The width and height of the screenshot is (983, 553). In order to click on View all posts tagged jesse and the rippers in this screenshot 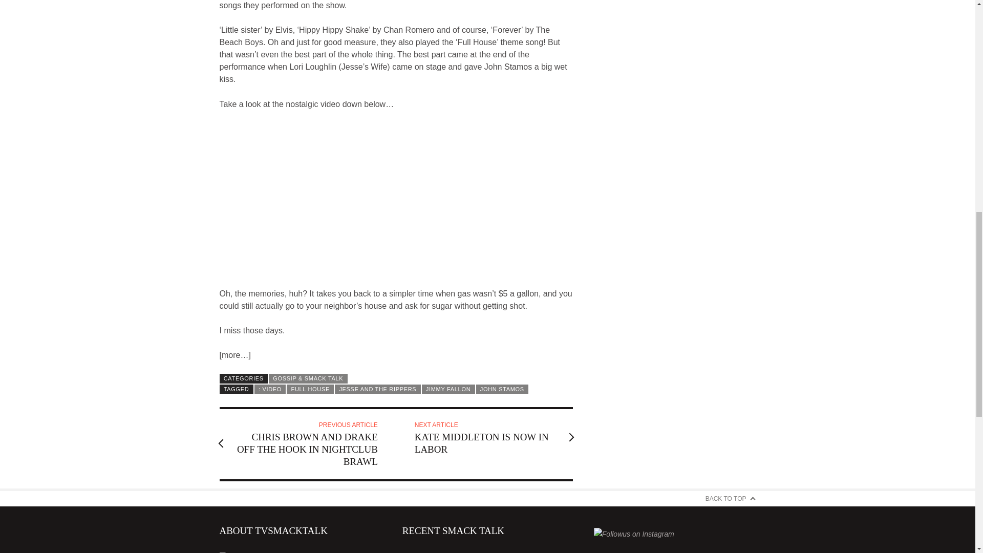, I will do `click(378, 389)`.